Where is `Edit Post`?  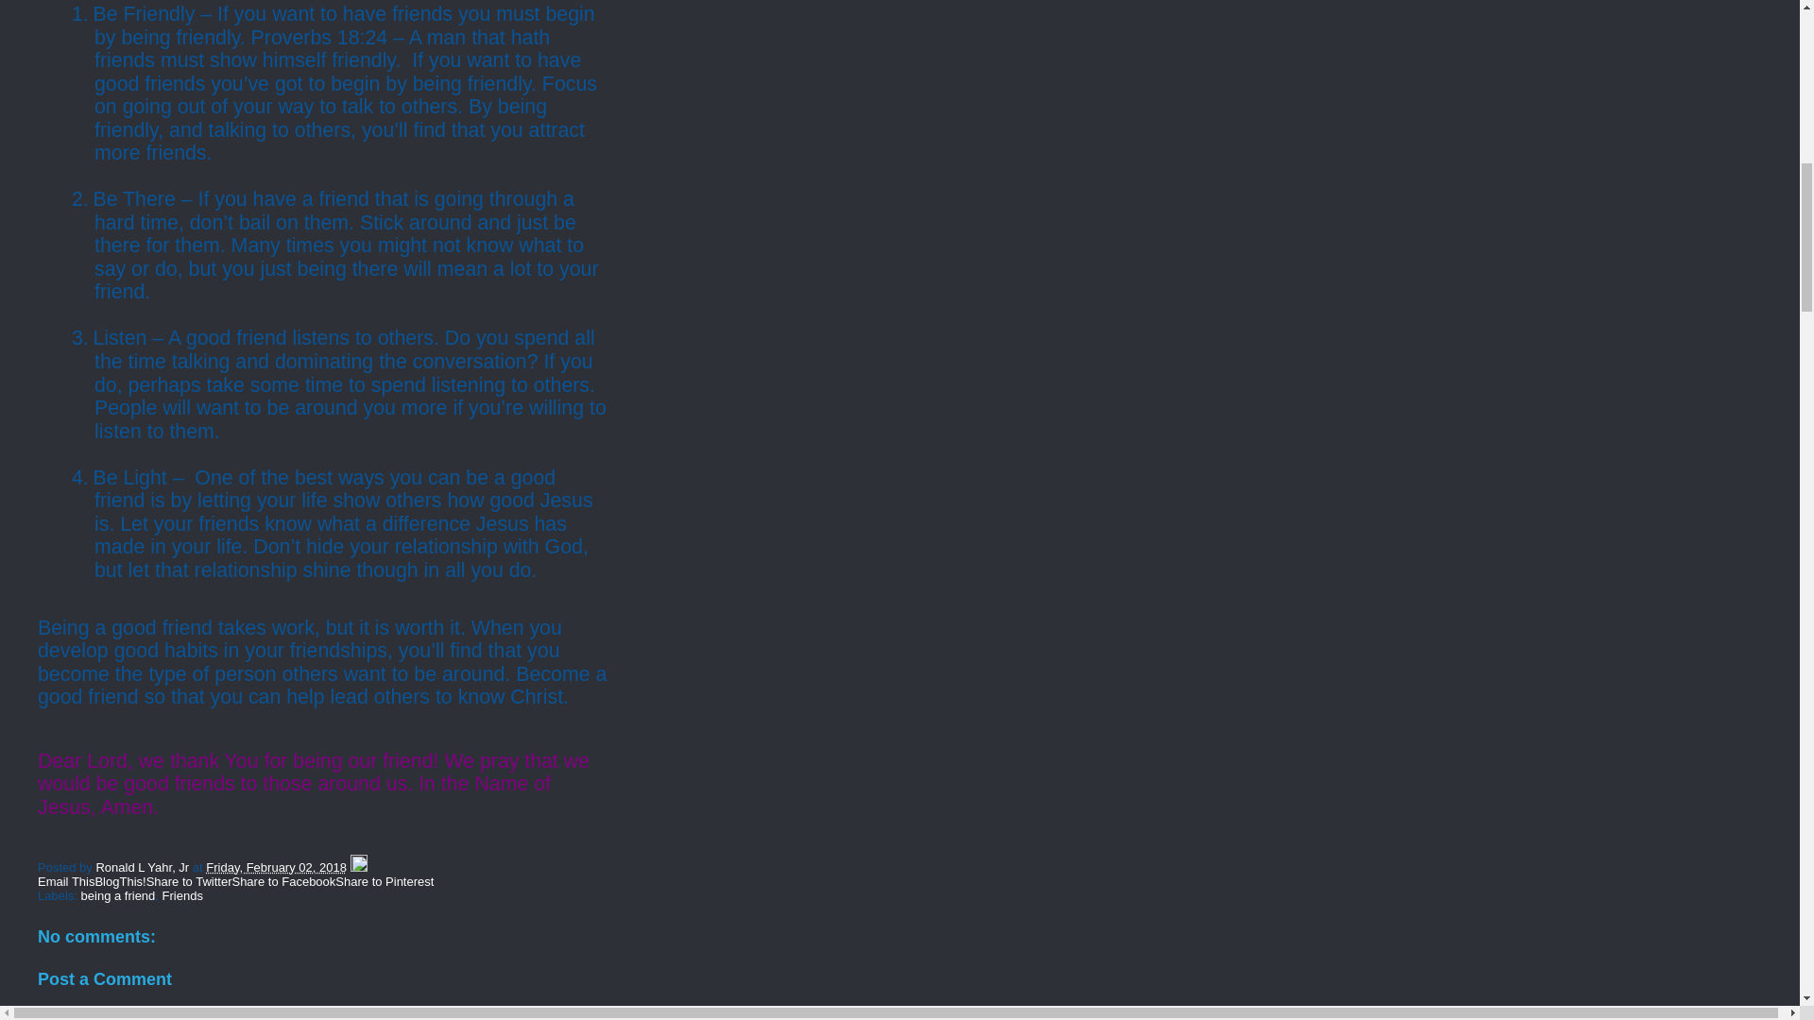 Edit Post is located at coordinates (359, 867).